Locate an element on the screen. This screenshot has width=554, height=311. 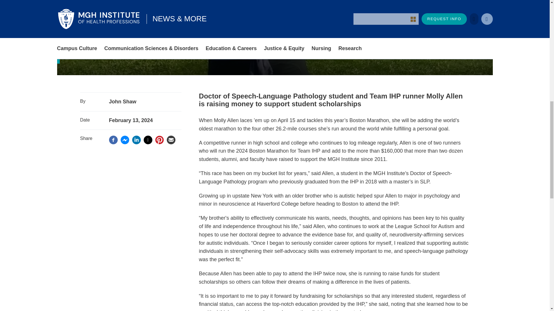
Twitter is located at coordinates (148, 140).